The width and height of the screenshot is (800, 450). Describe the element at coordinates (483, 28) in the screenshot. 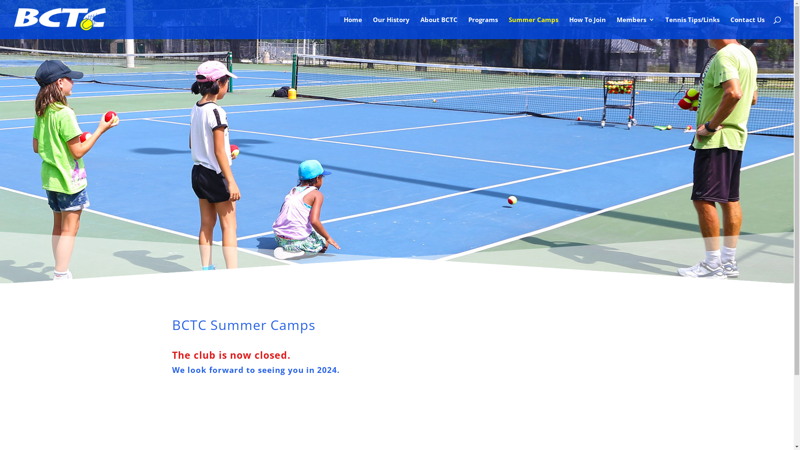

I see `Programs` at that location.